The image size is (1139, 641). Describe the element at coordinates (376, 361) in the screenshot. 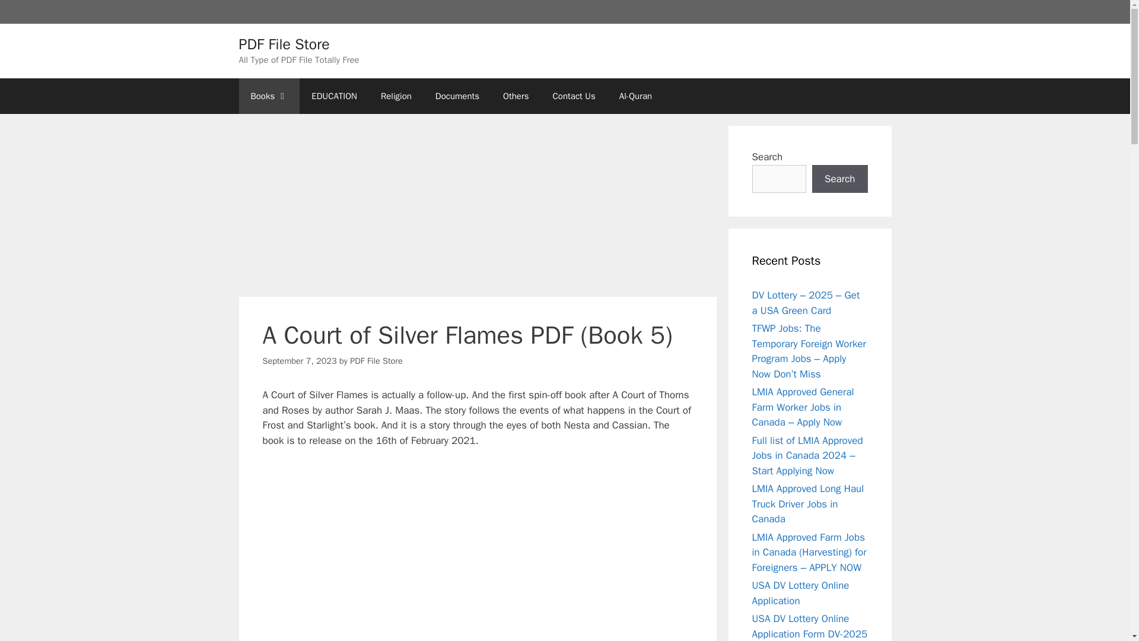

I see `View all posts by PDF File Store` at that location.